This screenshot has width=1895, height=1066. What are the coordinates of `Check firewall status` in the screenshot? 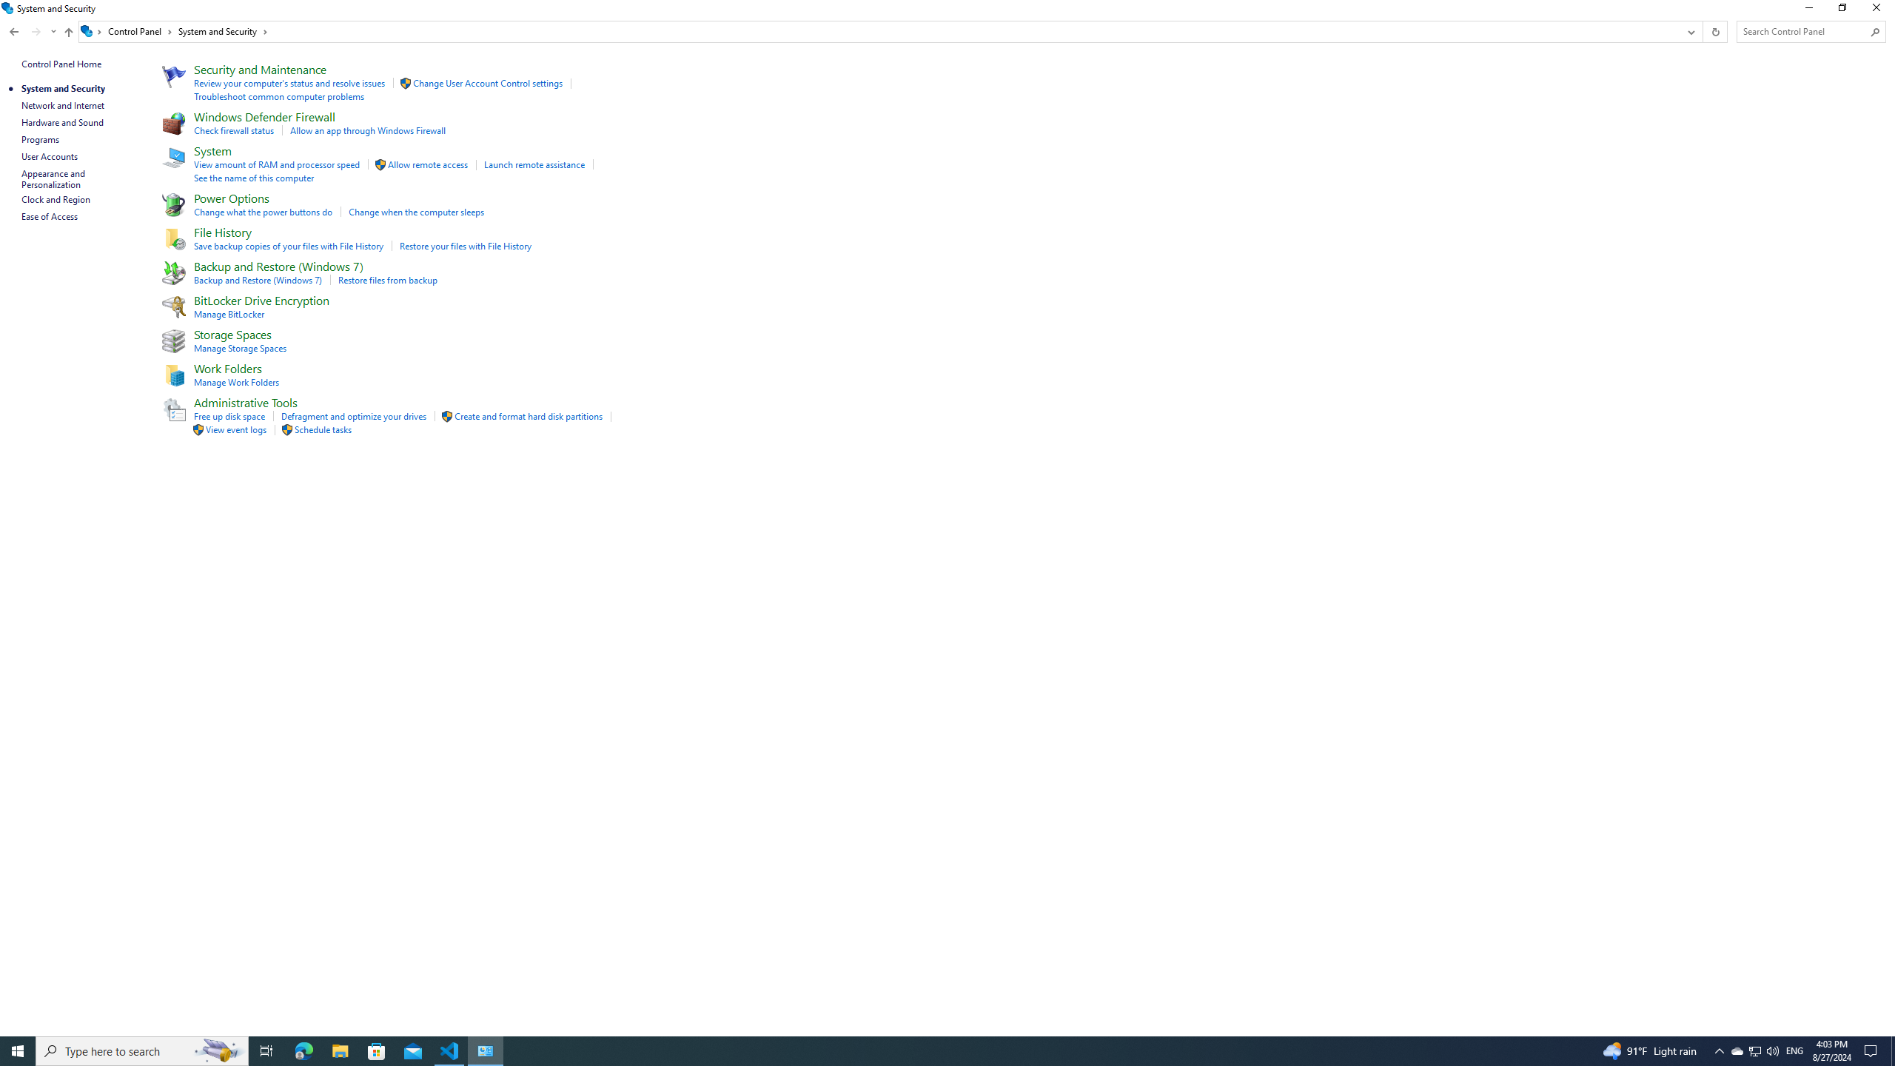 It's located at (234, 130).